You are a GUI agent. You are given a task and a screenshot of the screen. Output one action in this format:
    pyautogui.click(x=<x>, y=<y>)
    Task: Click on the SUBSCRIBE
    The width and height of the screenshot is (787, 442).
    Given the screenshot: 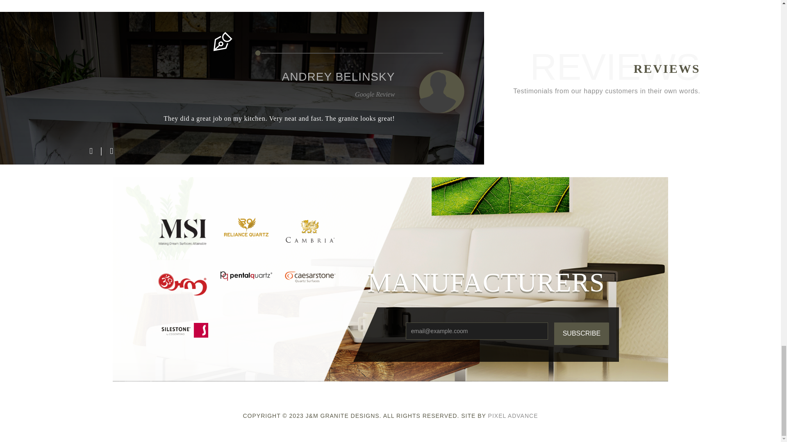 What is the action you would take?
    pyautogui.click(x=581, y=334)
    